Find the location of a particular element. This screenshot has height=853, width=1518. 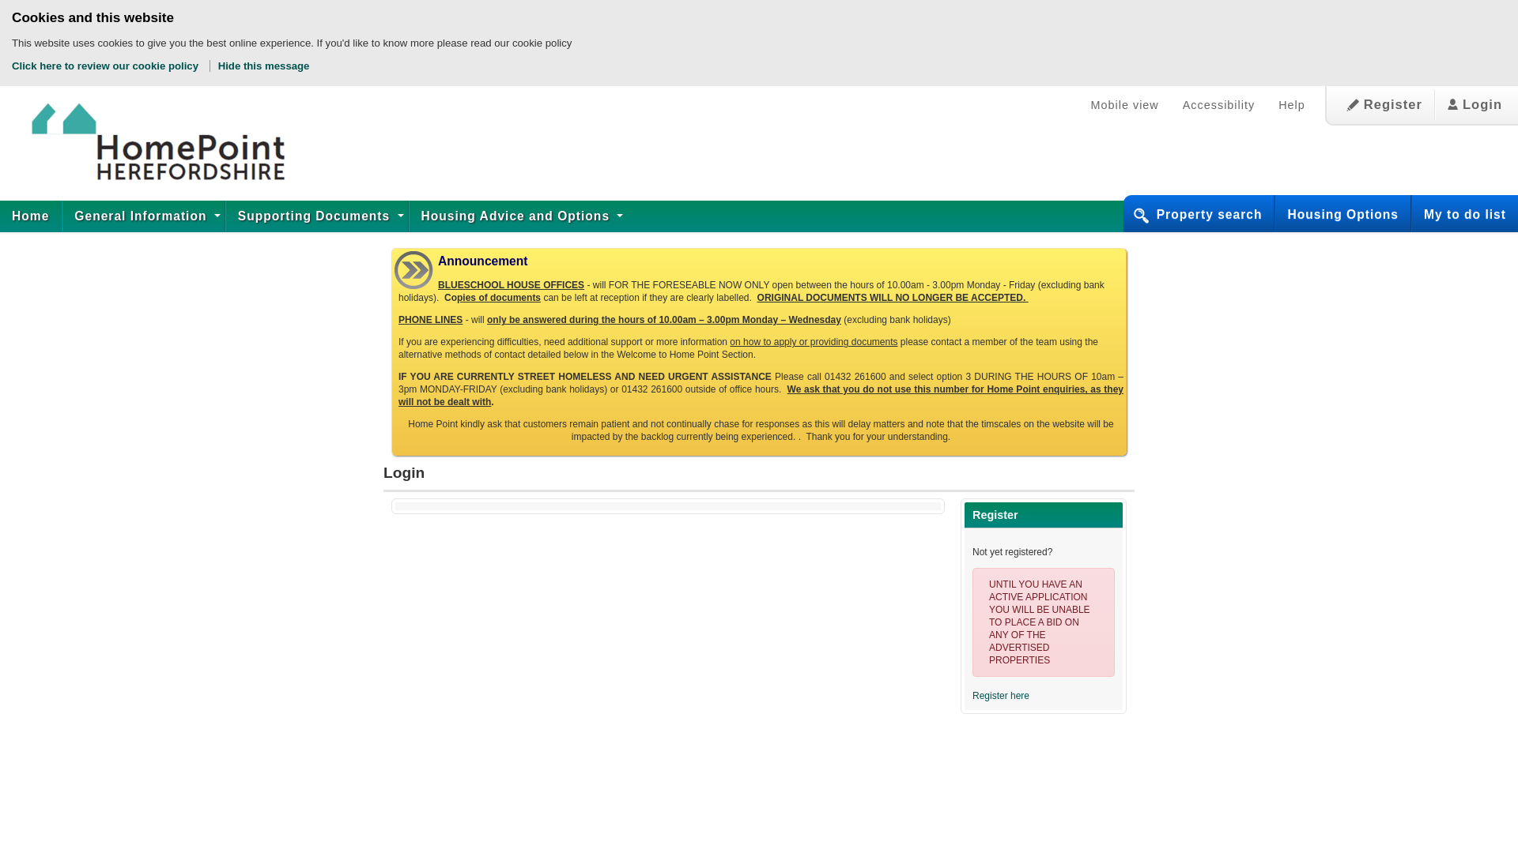

HomePoint Herefordshire is located at coordinates (145, 144).